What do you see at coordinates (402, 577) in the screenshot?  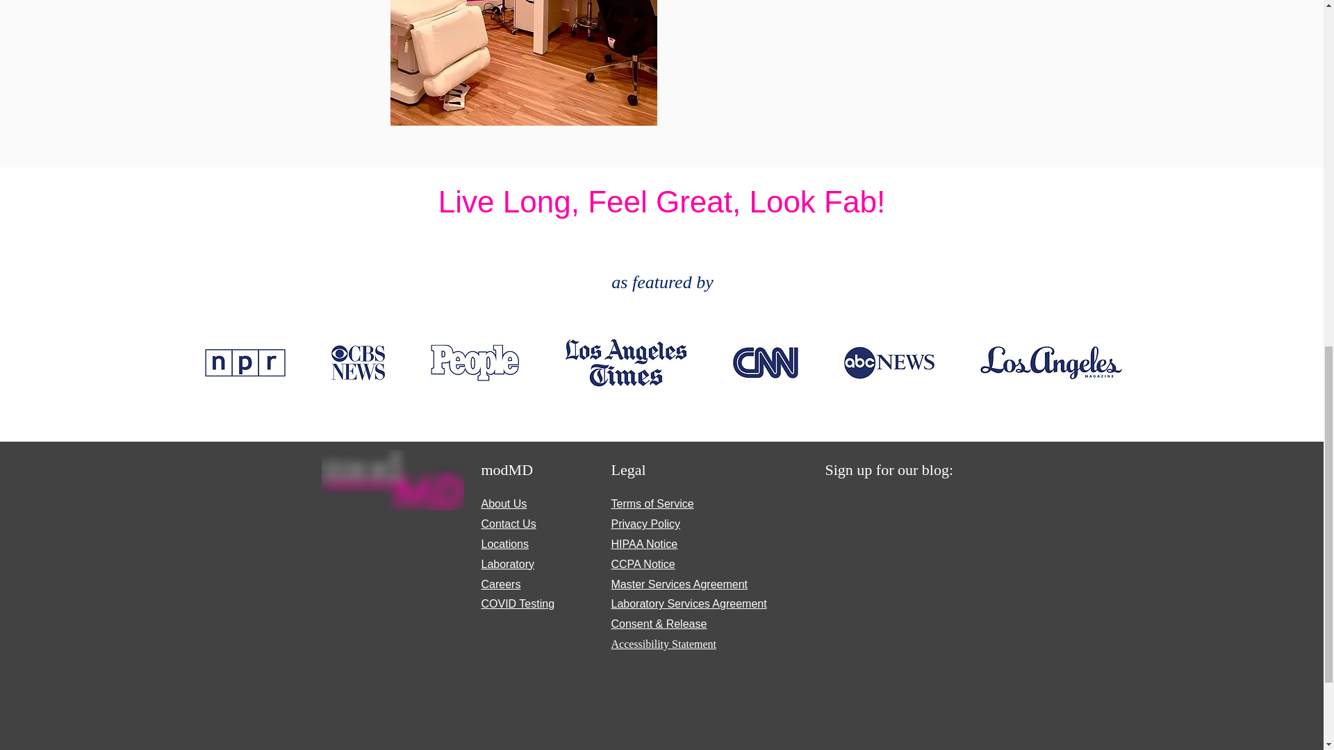 I see `LegitScript Certificiation` at bounding box center [402, 577].